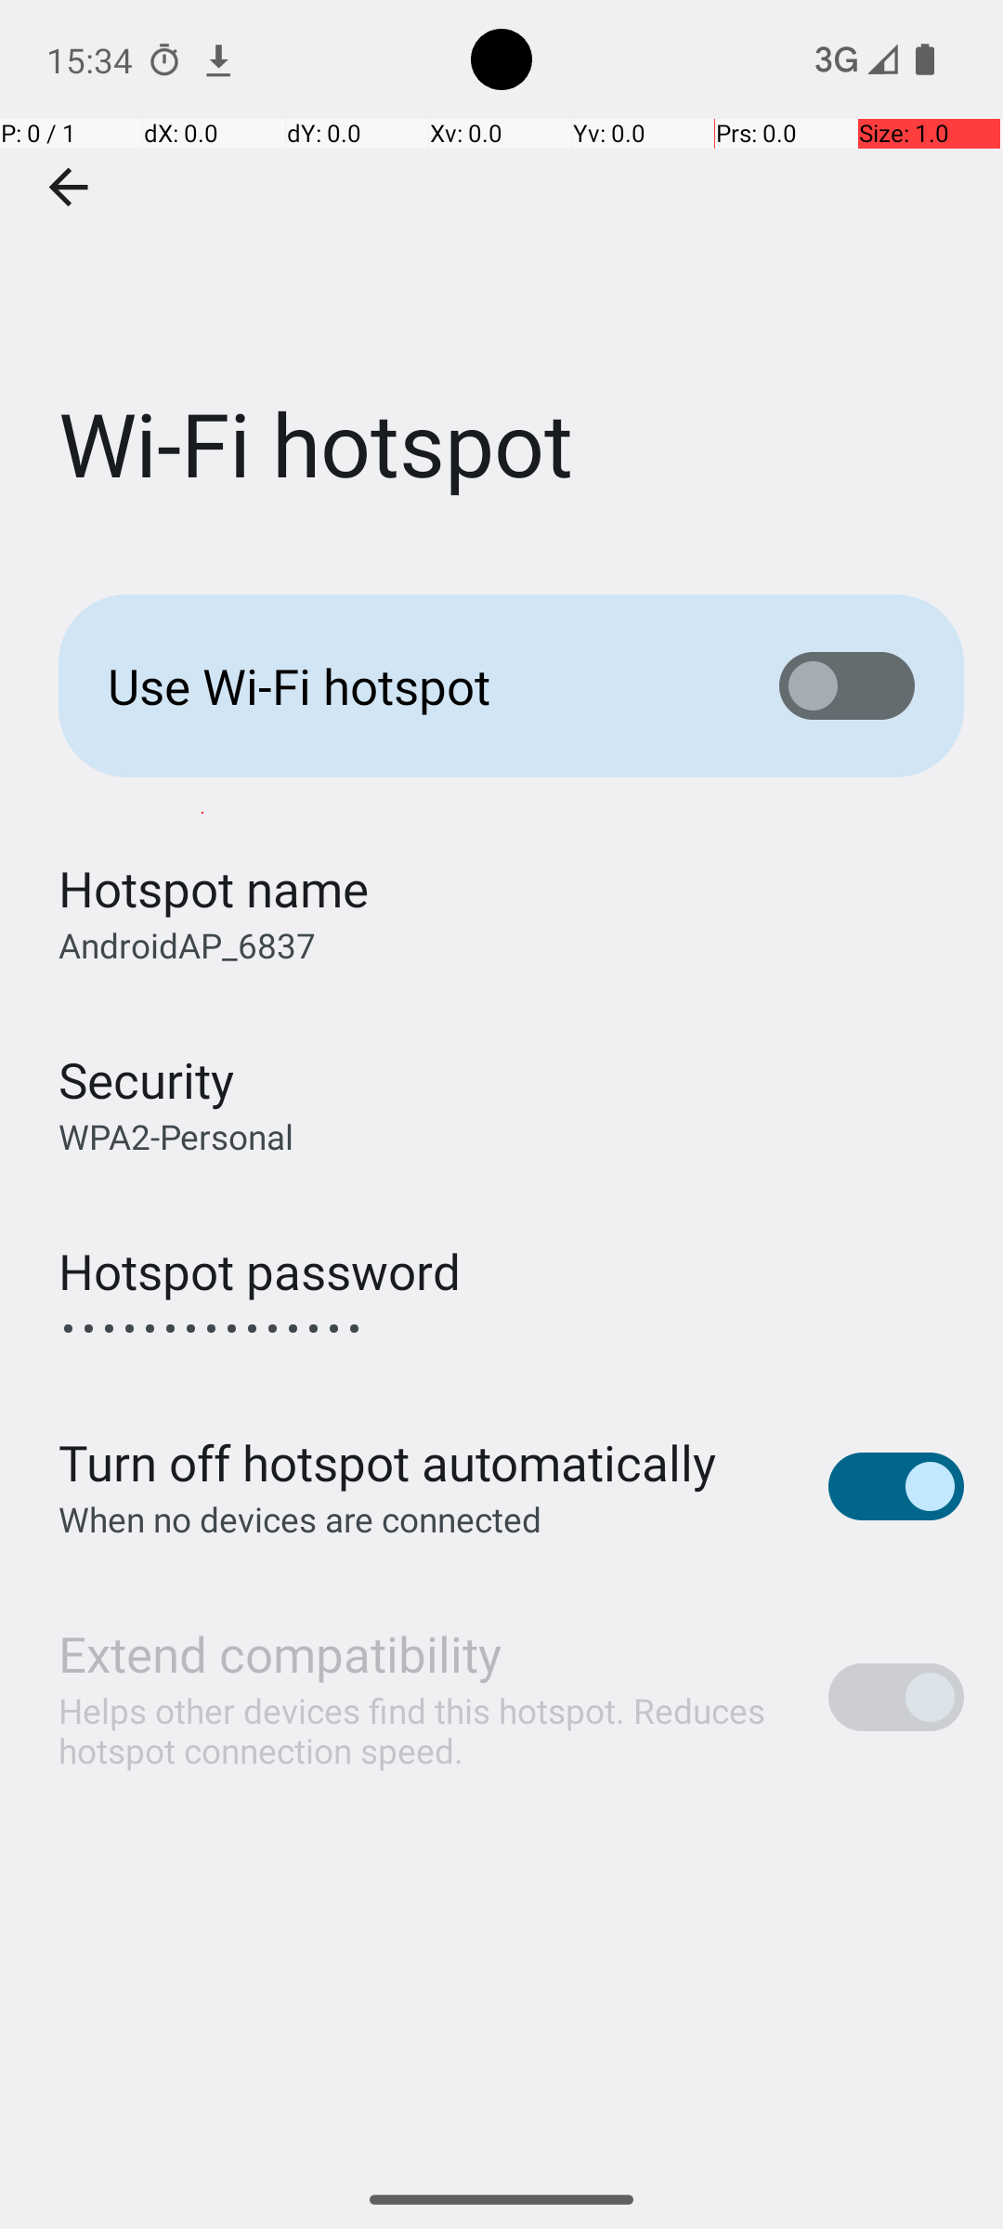 The image size is (1003, 2229). I want to click on WPA2-Personal, so click(176, 1137).